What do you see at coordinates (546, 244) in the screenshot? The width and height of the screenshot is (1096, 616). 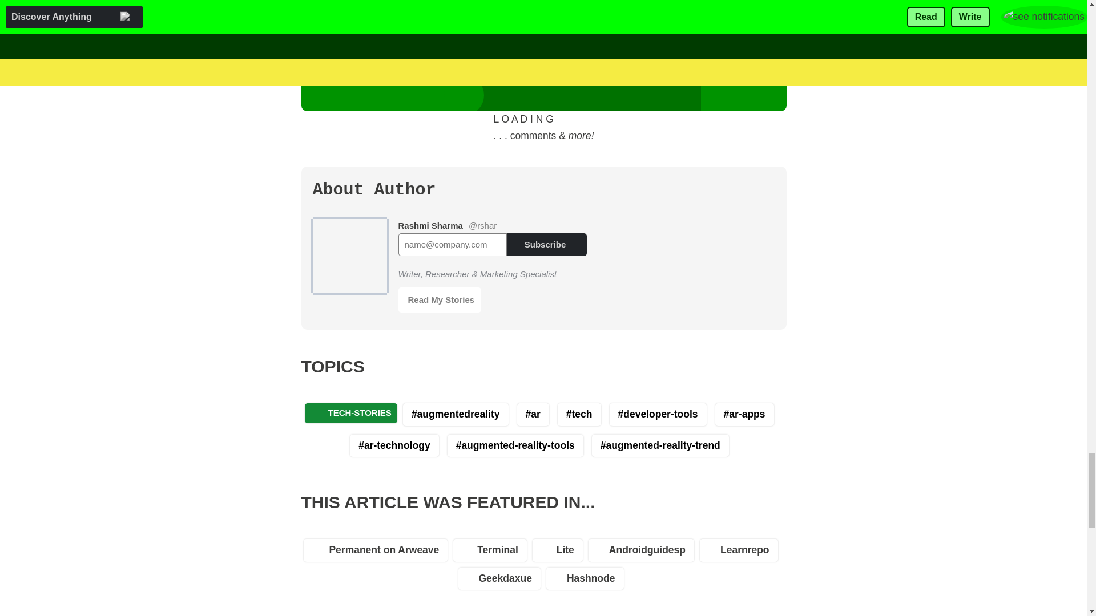 I see `Subscribe` at bounding box center [546, 244].